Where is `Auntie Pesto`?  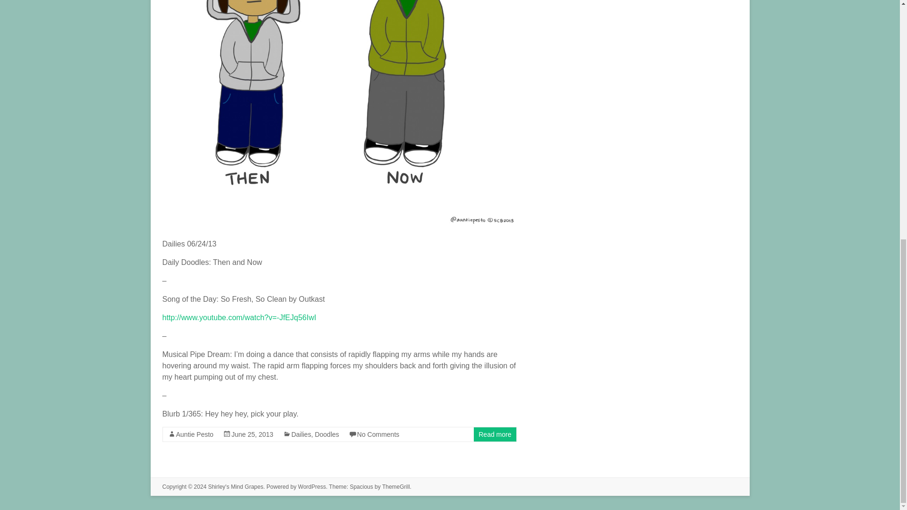
Auntie Pesto is located at coordinates (195, 434).